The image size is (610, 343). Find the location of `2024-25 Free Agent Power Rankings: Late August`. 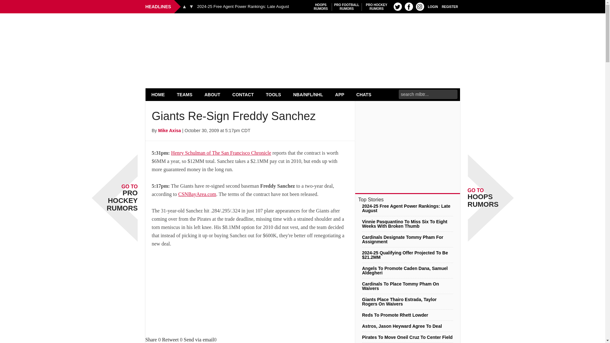

2024-25 Free Agent Power Rankings: Late August is located at coordinates (158, 94).